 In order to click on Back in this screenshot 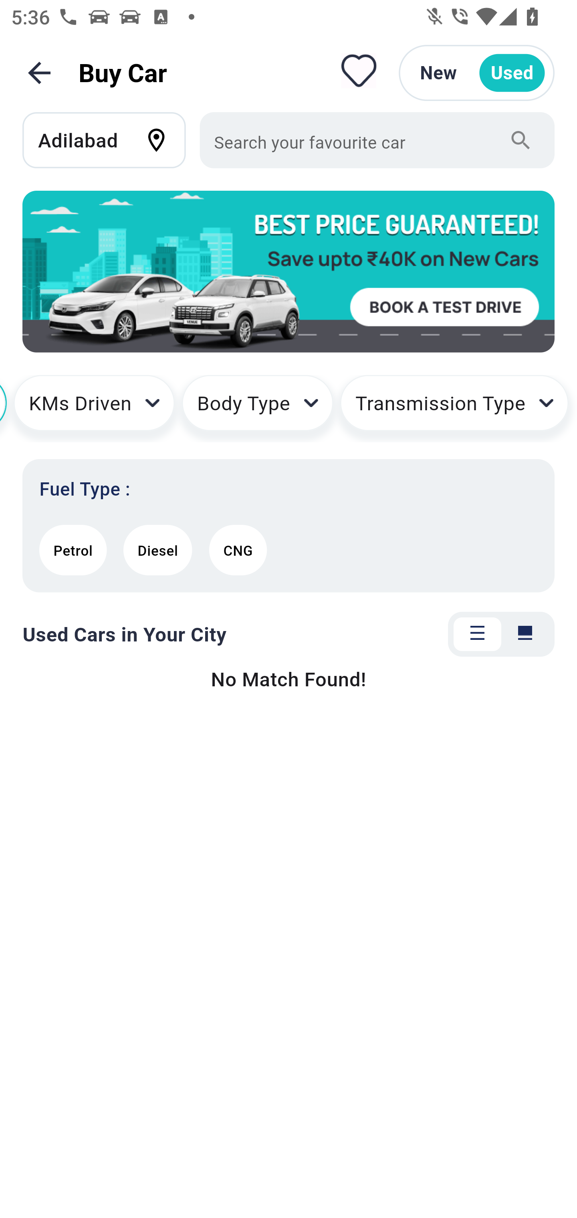, I will do `click(39, 73)`.